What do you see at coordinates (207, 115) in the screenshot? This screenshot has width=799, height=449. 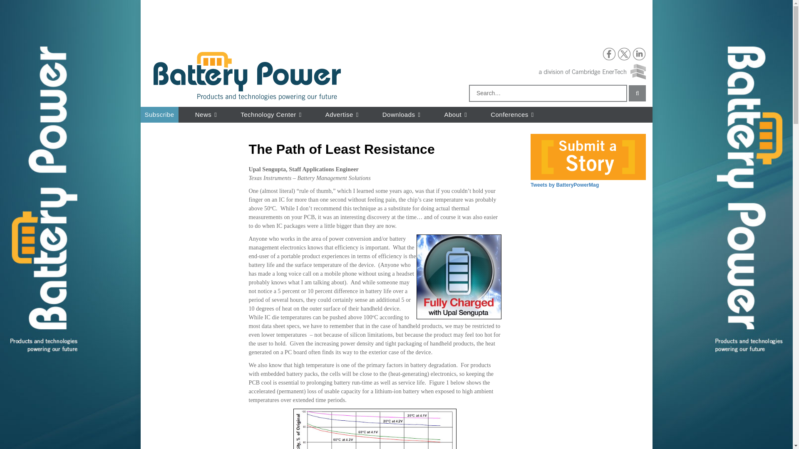 I see `News` at bounding box center [207, 115].